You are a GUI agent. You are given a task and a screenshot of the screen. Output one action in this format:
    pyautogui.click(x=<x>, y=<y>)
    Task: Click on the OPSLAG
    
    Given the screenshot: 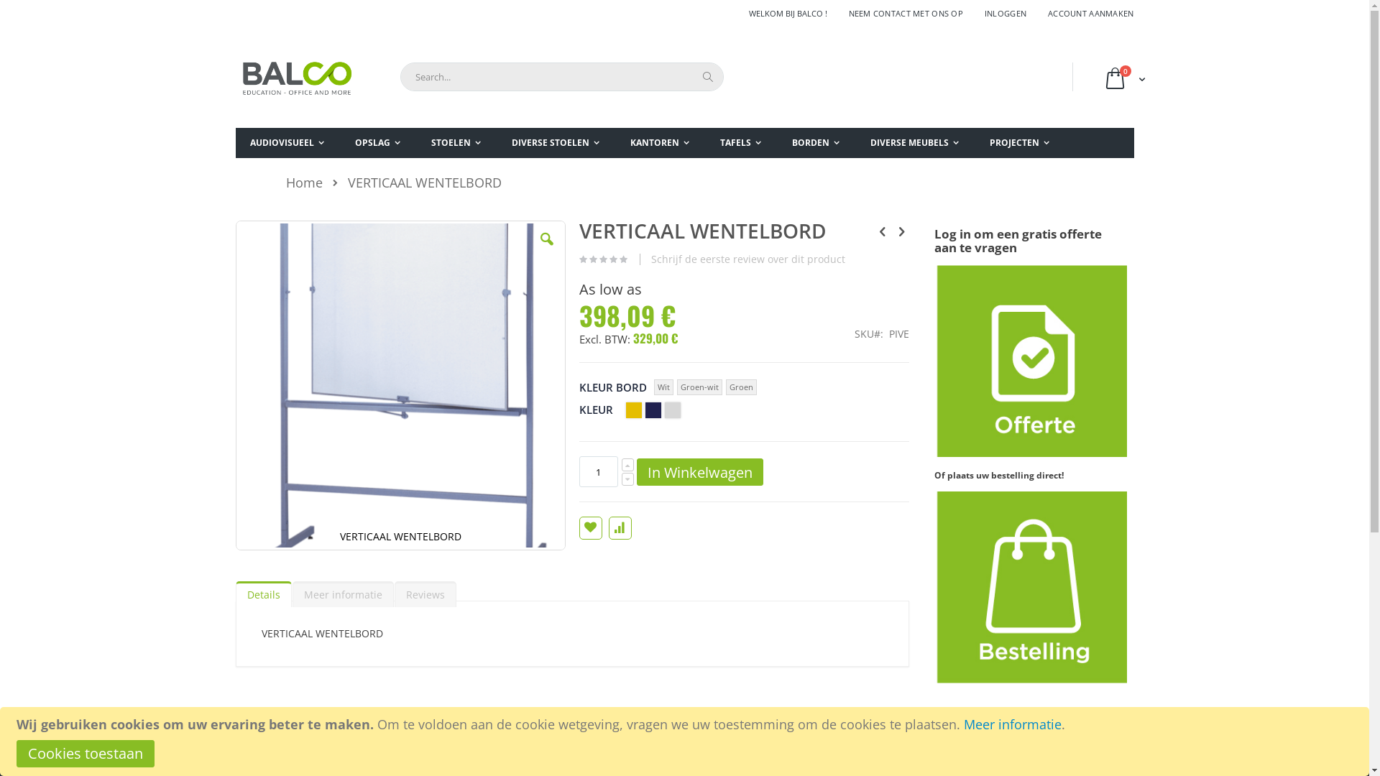 What is the action you would take?
    pyautogui.click(x=378, y=144)
    